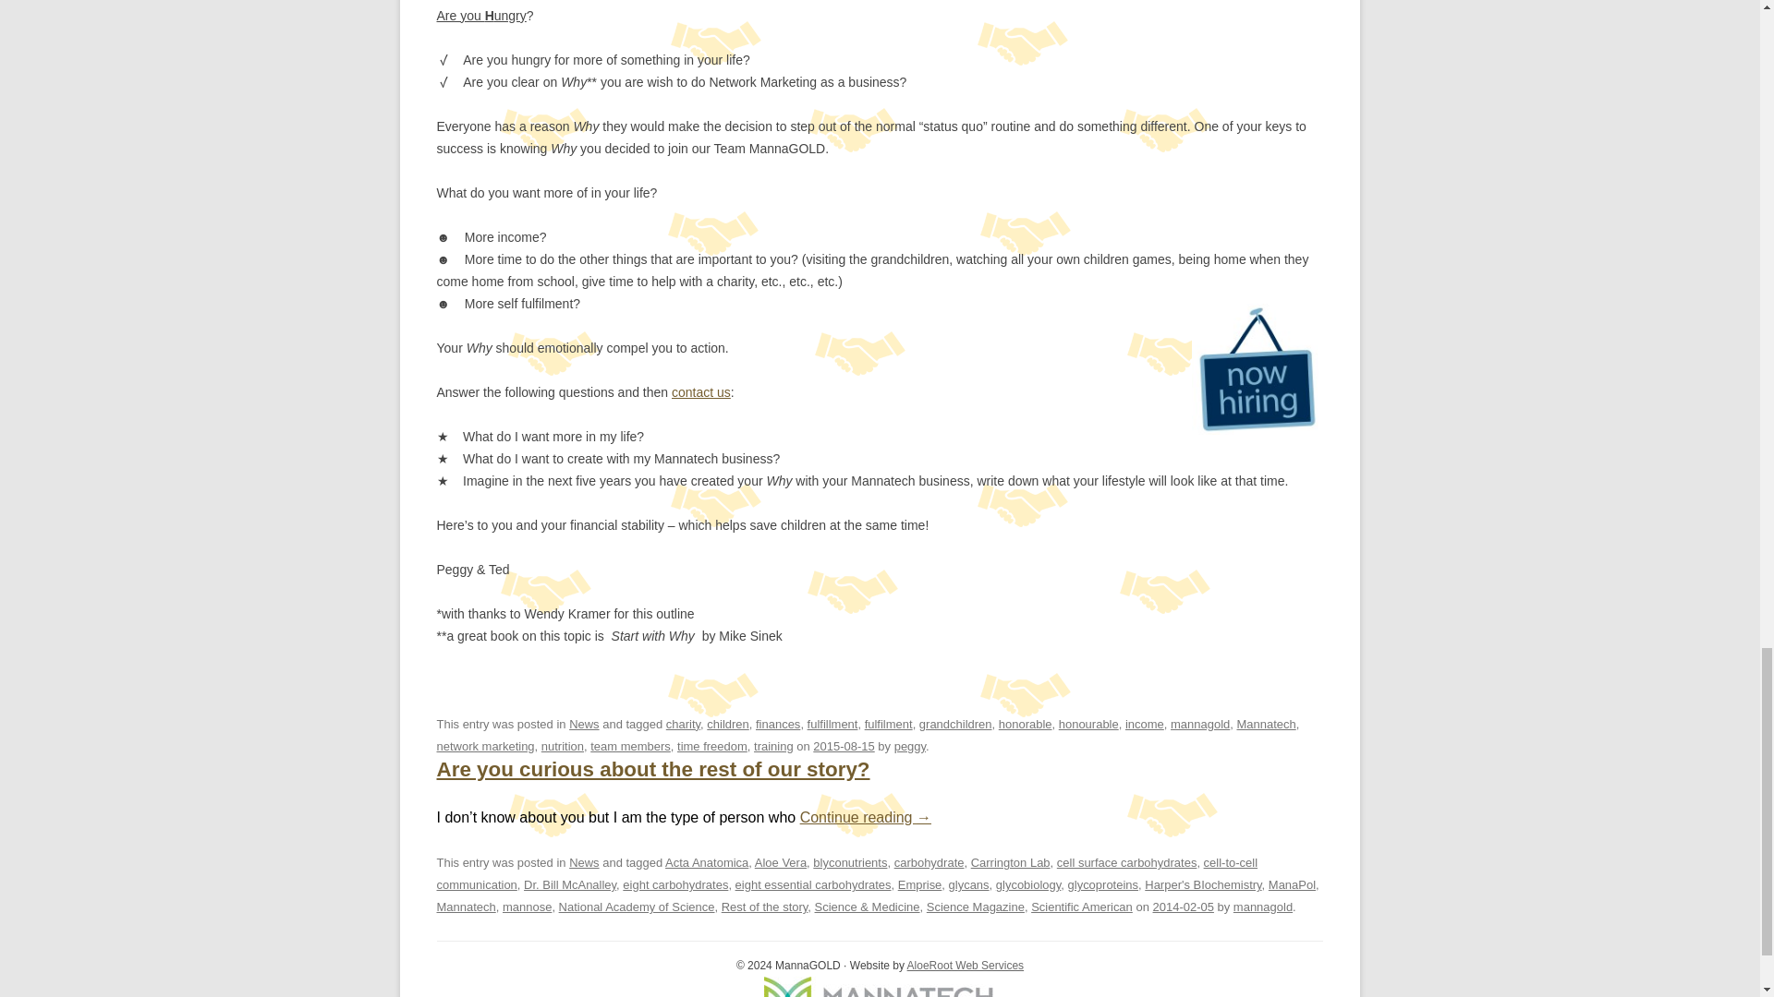  Describe the element at coordinates (1262, 907) in the screenshot. I see `View all posts by mannagold` at that location.